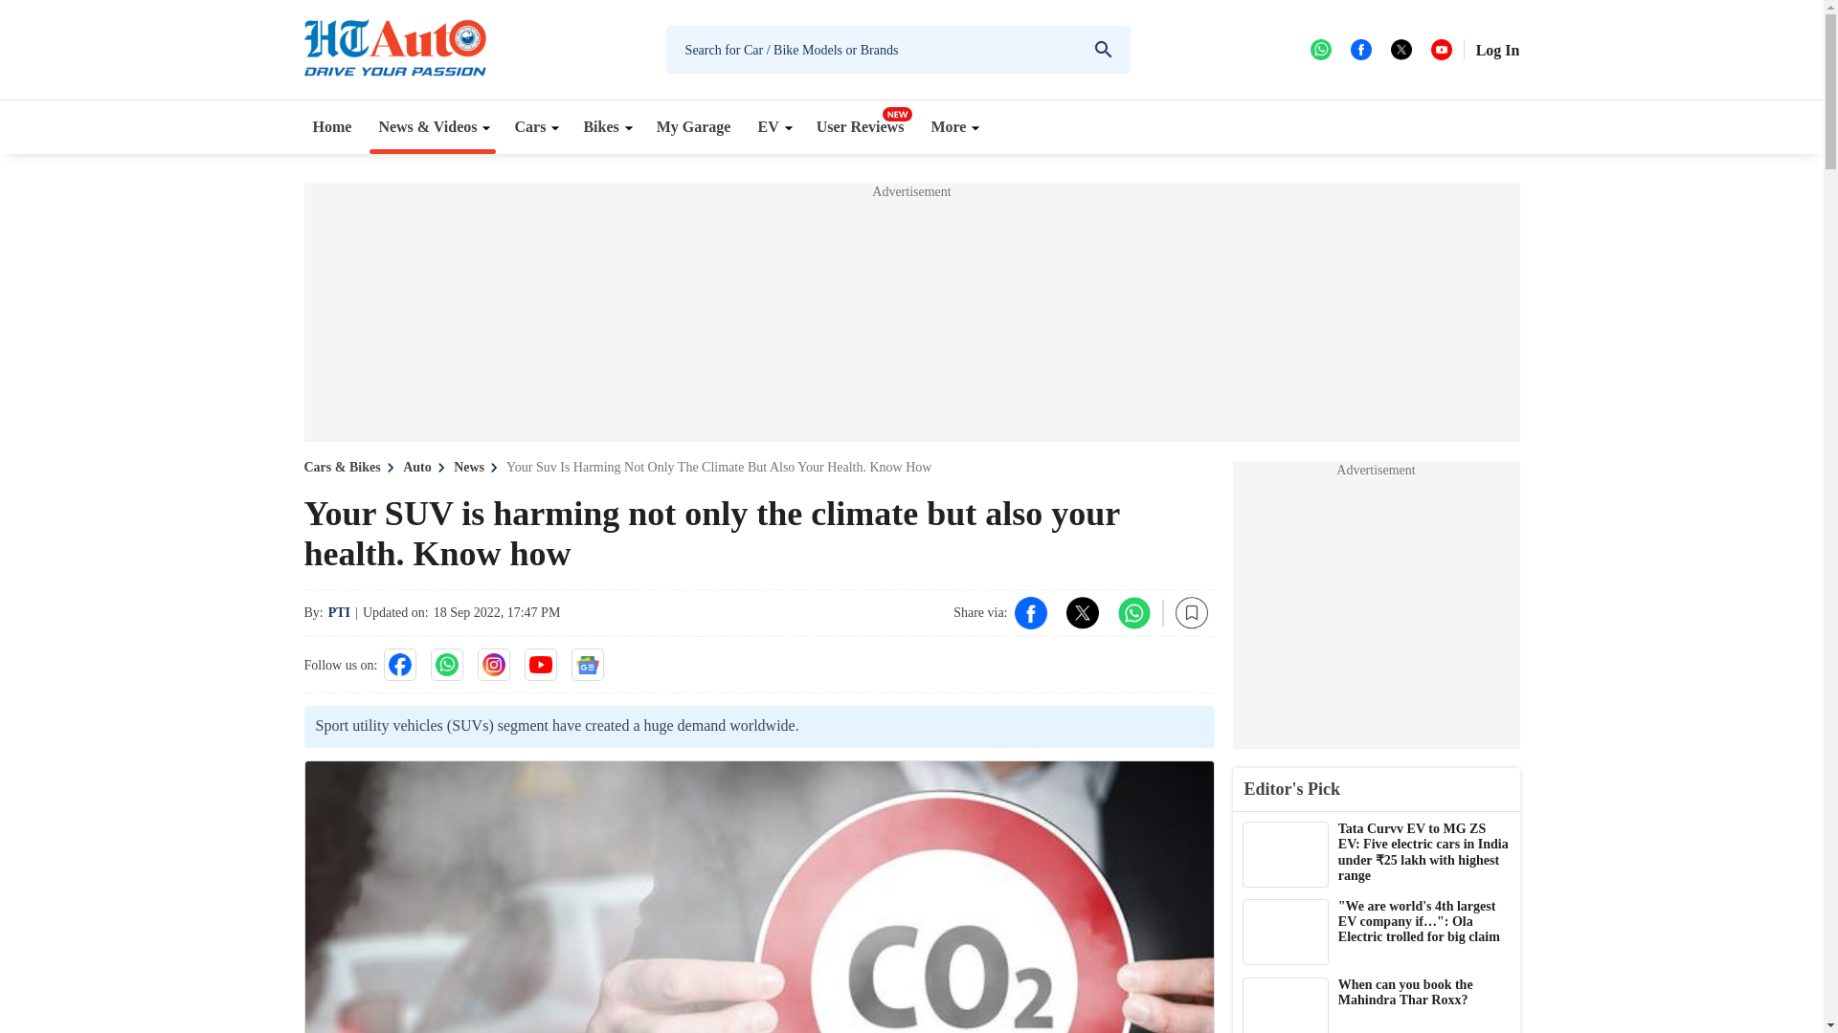 Image resolution: width=1838 pixels, height=1033 pixels. I want to click on Home, so click(332, 126).